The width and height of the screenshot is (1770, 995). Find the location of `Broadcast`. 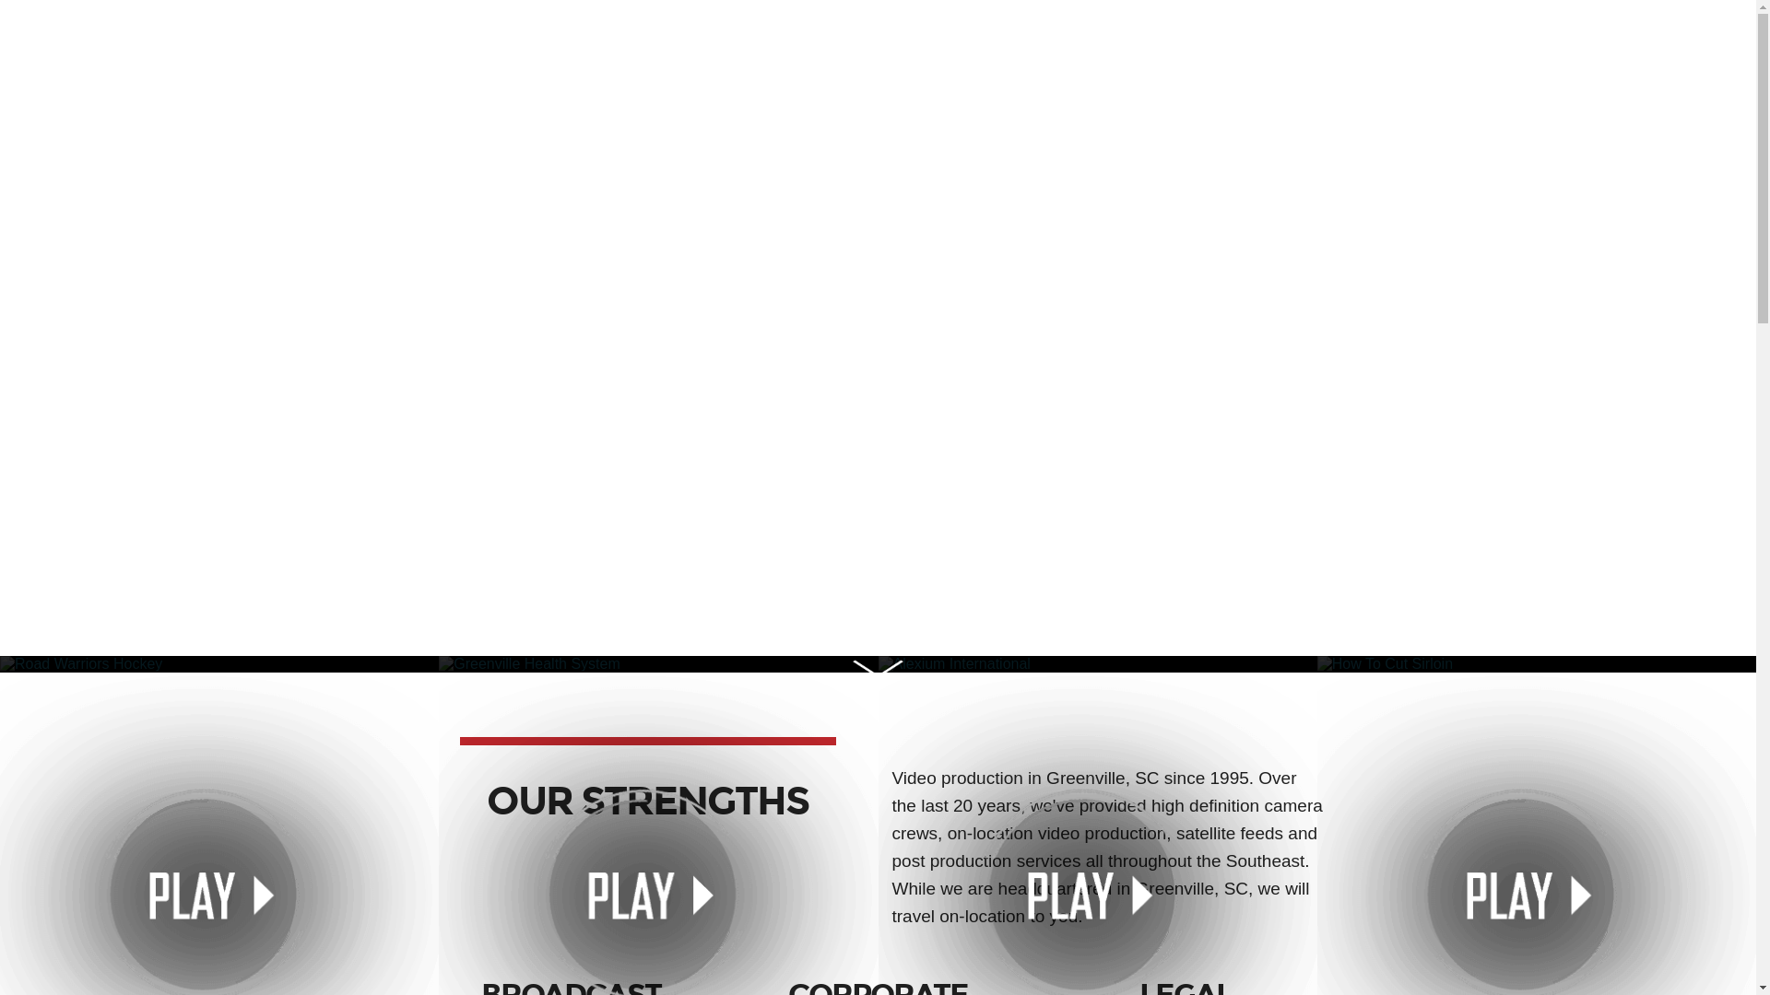

Broadcast is located at coordinates (501, 29).